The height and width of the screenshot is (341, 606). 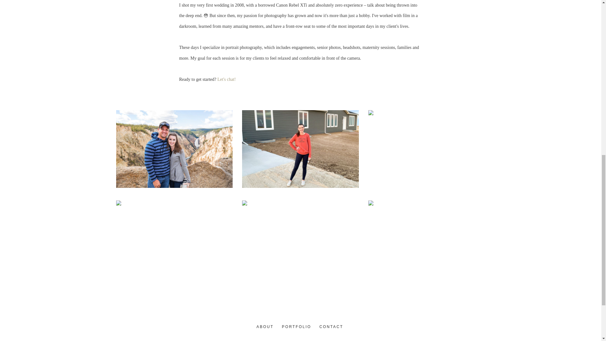 What do you see at coordinates (265, 327) in the screenshot?
I see `ABOUT` at bounding box center [265, 327].